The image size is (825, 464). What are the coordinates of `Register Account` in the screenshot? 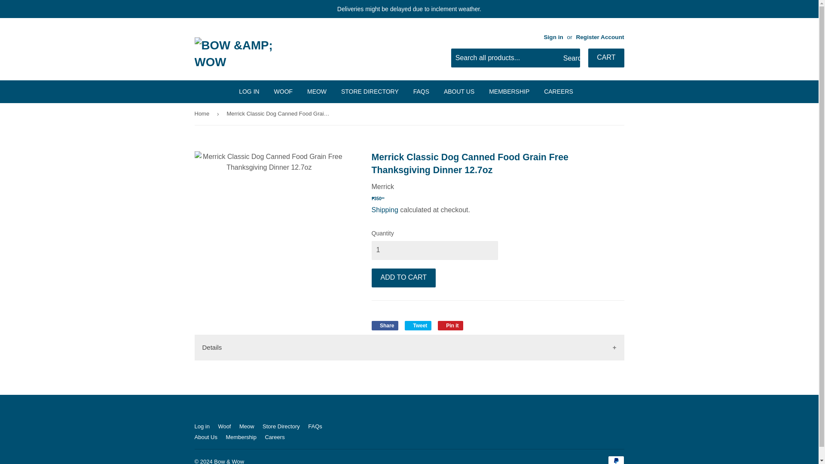 It's located at (600, 37).